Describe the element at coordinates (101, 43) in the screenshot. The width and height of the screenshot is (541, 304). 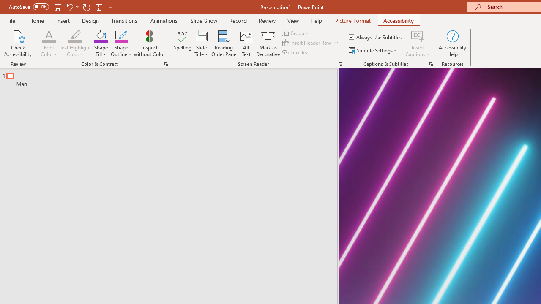
I see `Shape Fill` at that location.